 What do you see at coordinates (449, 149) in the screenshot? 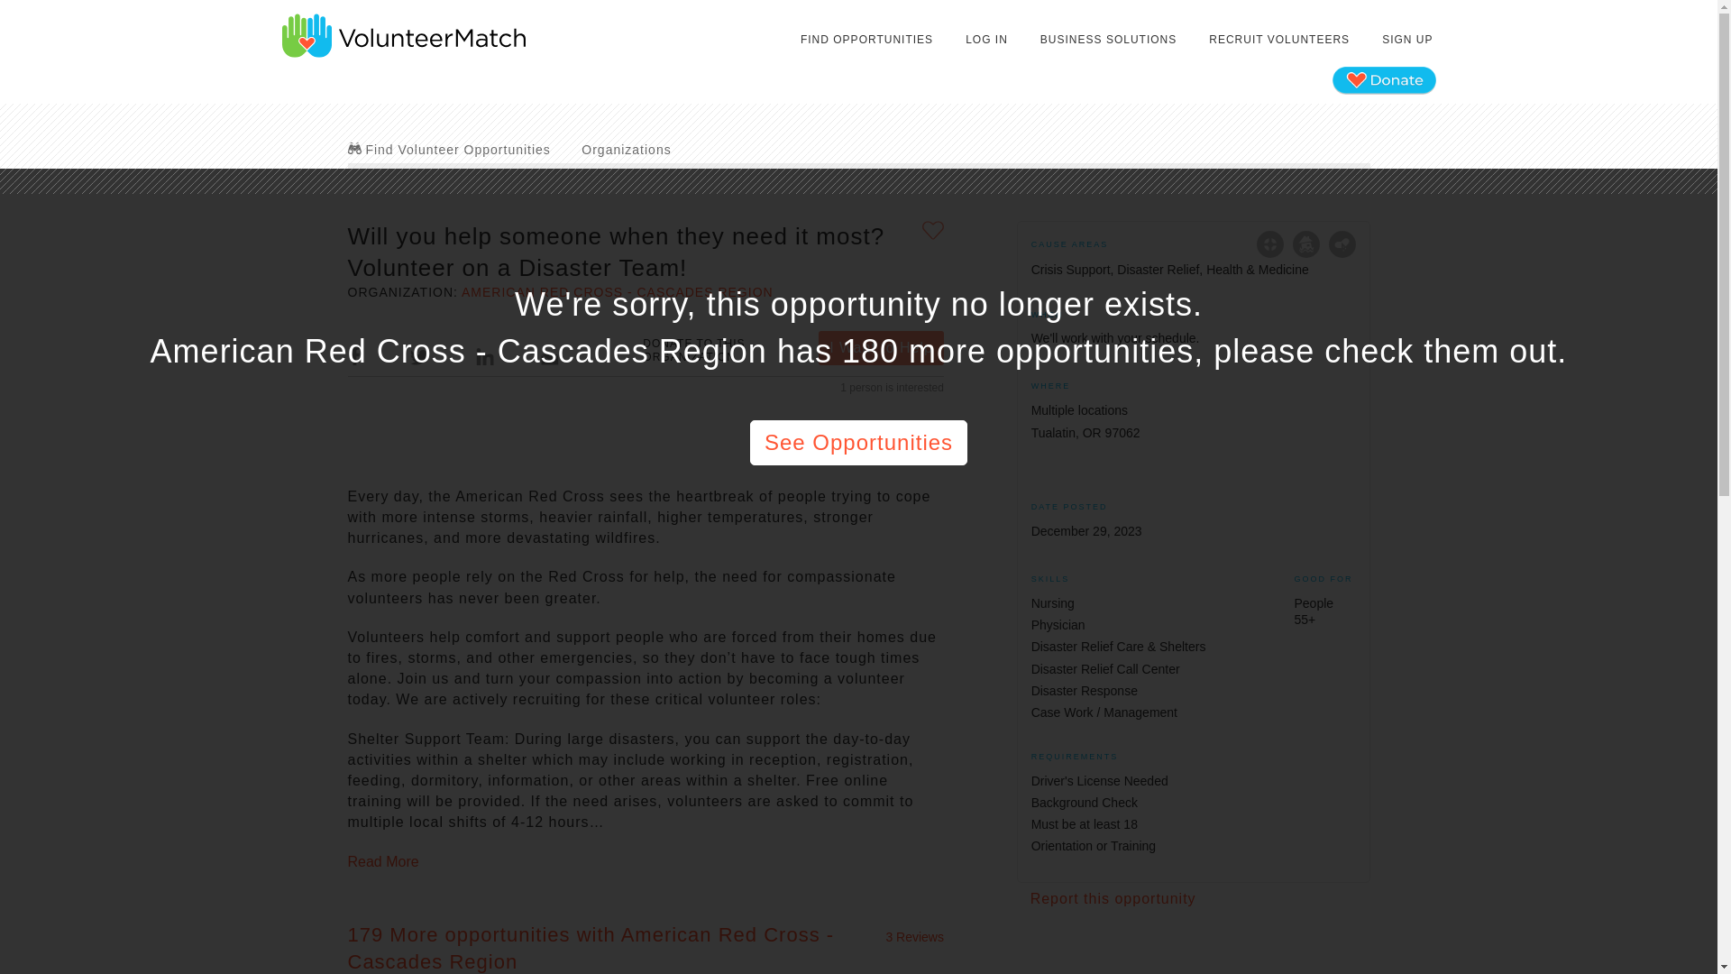
I see `Find Volunteer Opportunities` at bounding box center [449, 149].